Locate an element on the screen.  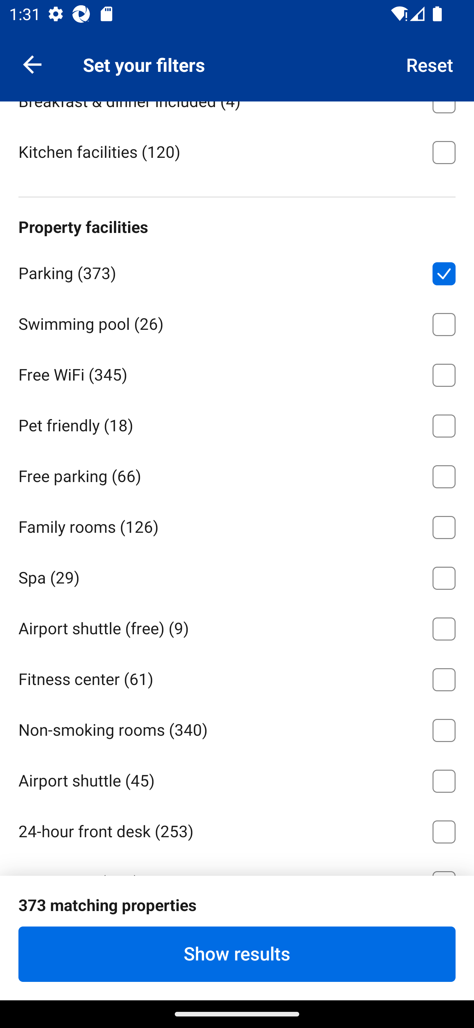
Reset is located at coordinates (430, 64).